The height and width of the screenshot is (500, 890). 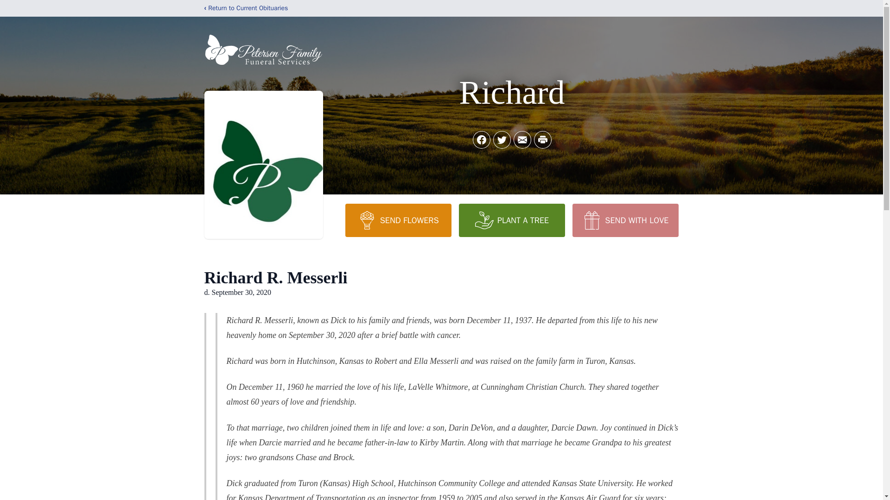 What do you see at coordinates (398, 220) in the screenshot?
I see `SEND FLOWERS` at bounding box center [398, 220].